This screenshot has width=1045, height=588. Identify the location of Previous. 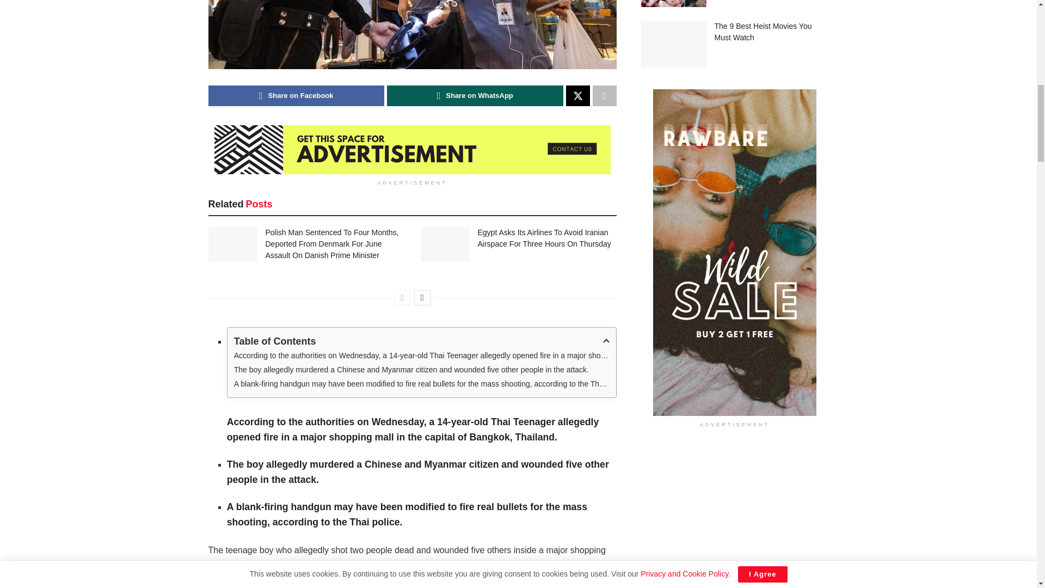
(402, 297).